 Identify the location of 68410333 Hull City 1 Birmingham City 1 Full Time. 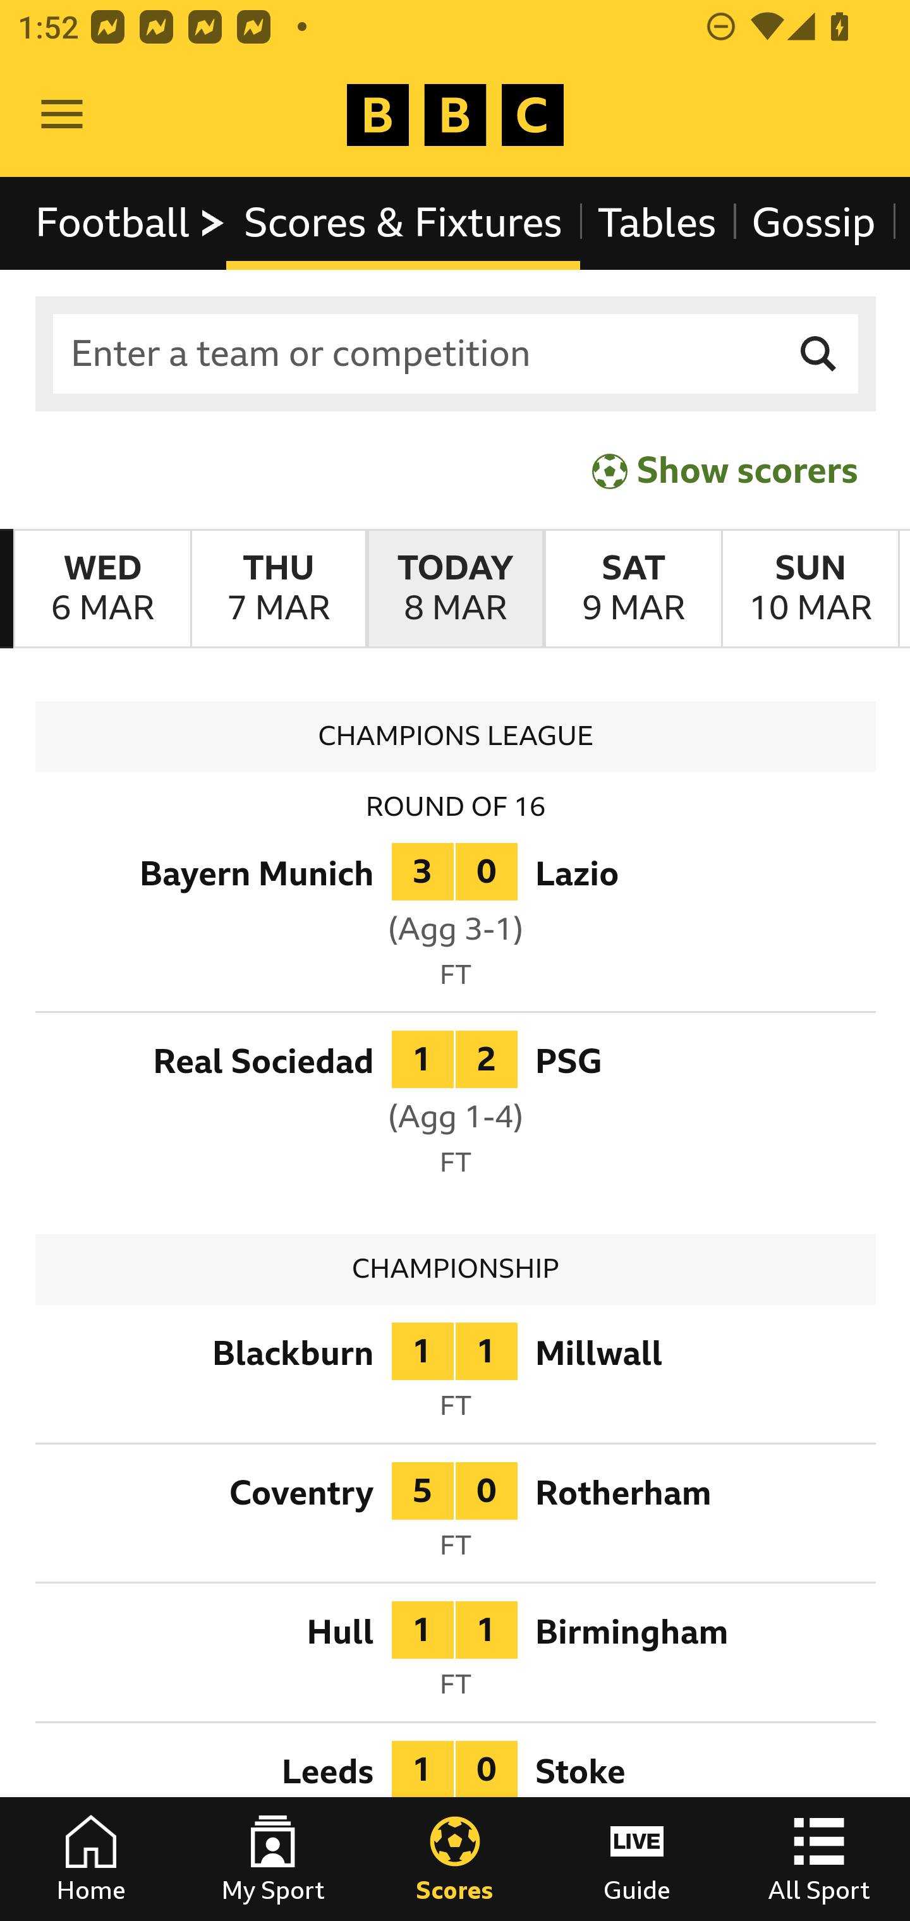
(456, 1657).